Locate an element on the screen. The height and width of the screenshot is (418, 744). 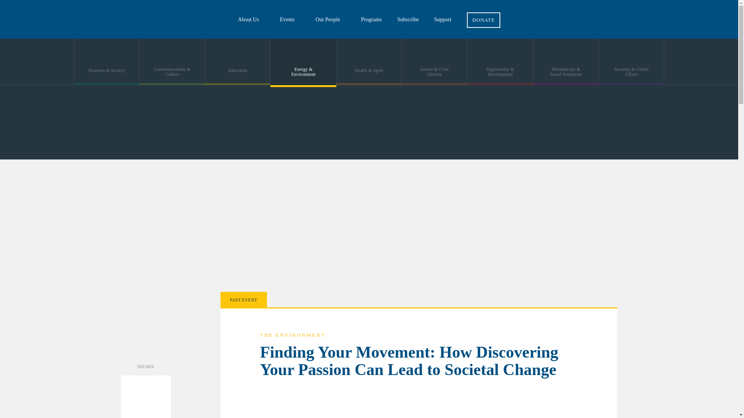
Events is located at coordinates (290, 19).